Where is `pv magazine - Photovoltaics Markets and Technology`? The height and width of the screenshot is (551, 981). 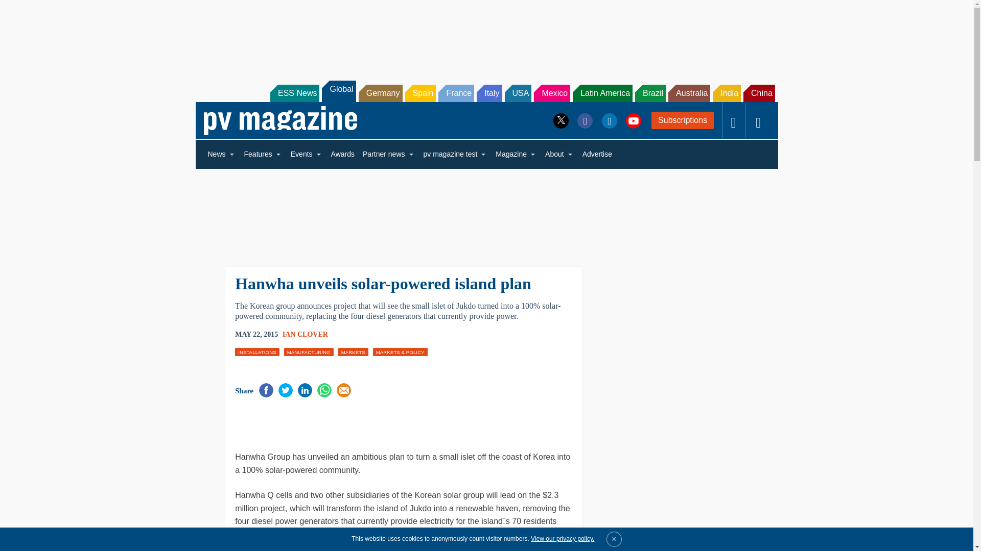
pv magazine - Photovoltaics Markets and Technology is located at coordinates (280, 120).